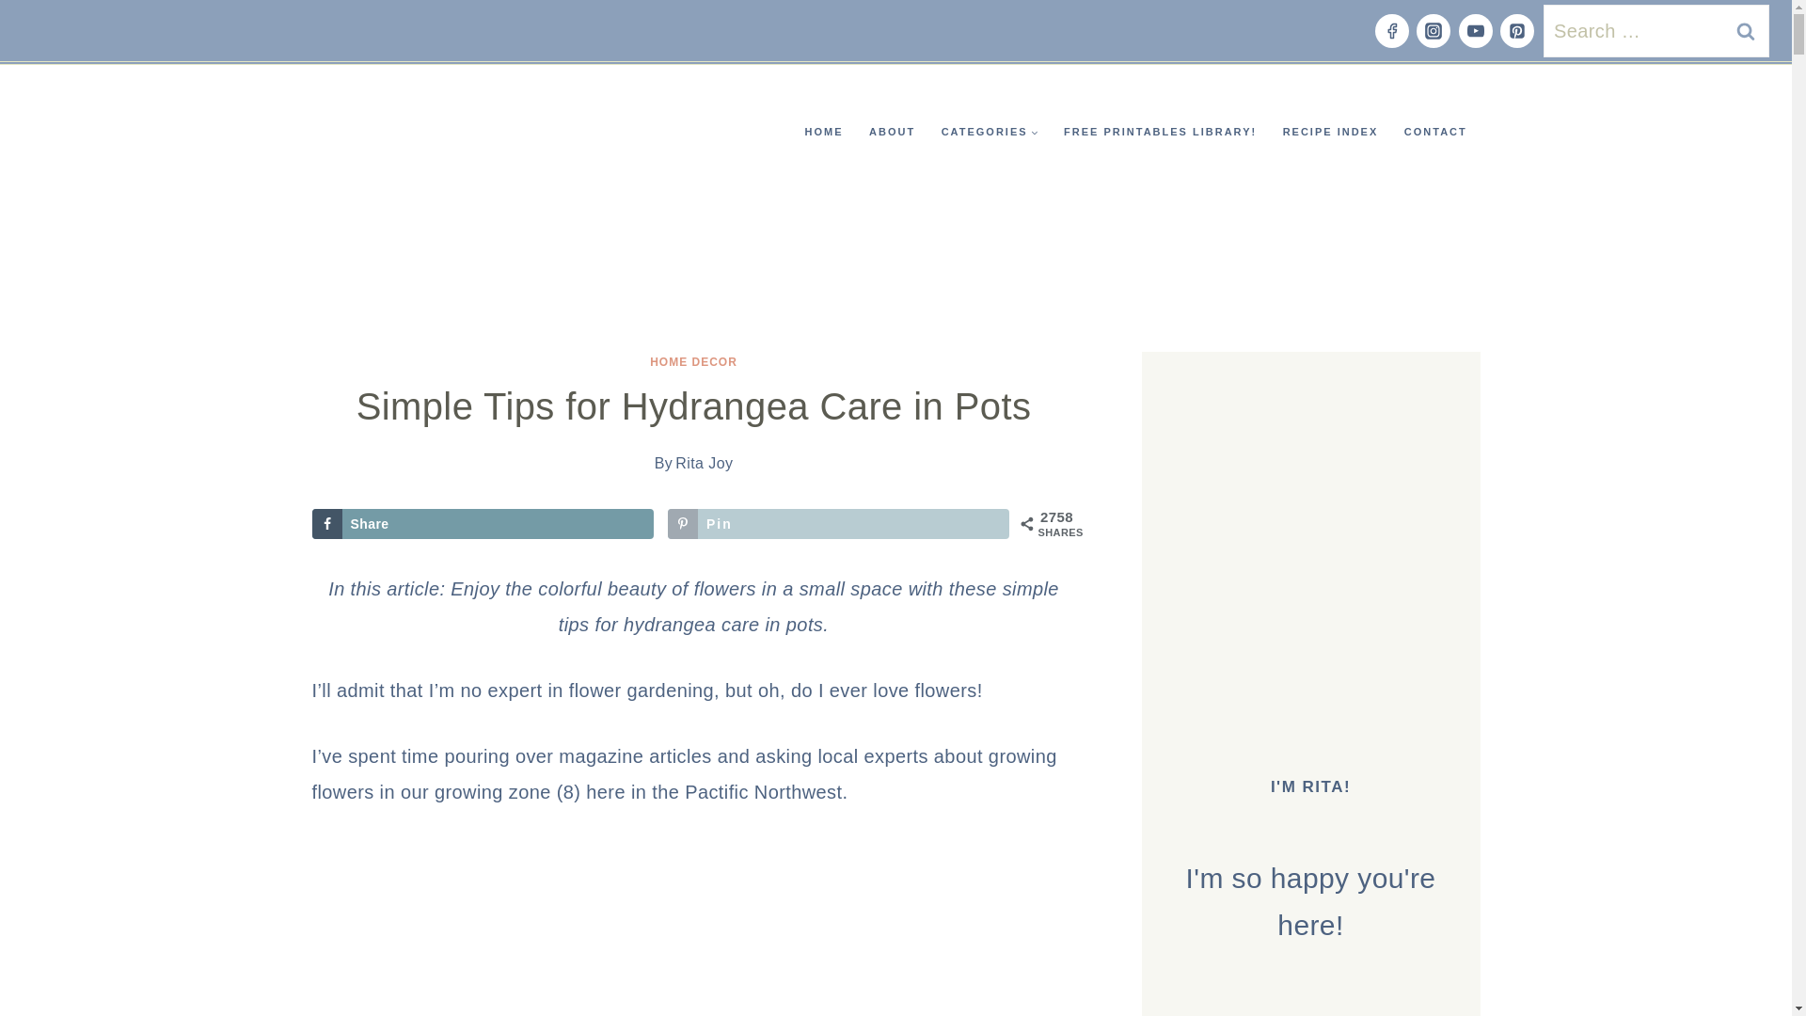 The image size is (1806, 1016). Describe the element at coordinates (483, 524) in the screenshot. I see `Share` at that location.